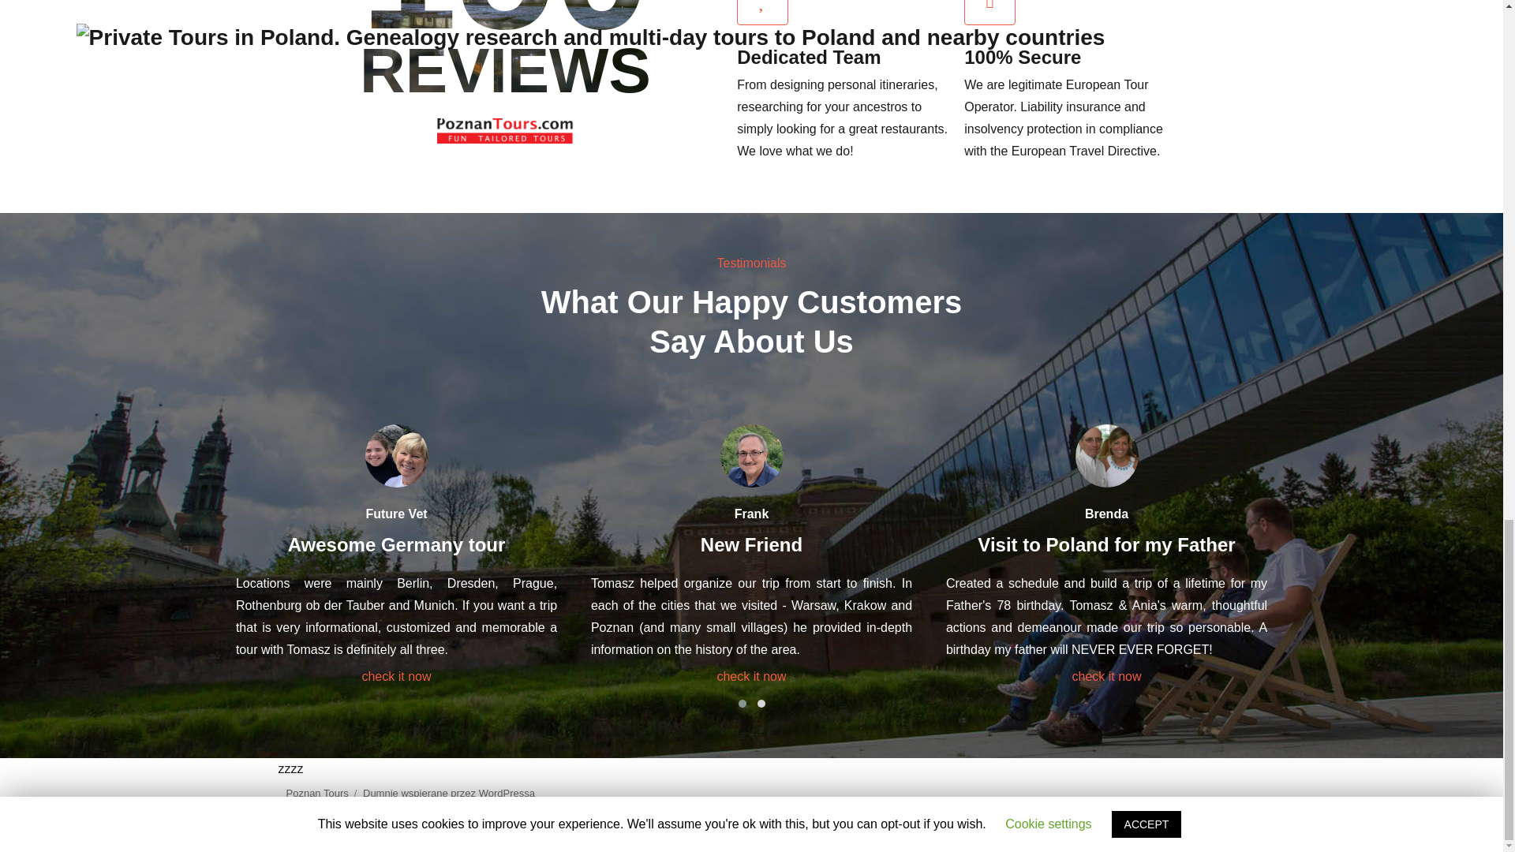 This screenshot has height=852, width=1515. Describe the element at coordinates (317, 793) in the screenshot. I see `Poznan Tours` at that location.